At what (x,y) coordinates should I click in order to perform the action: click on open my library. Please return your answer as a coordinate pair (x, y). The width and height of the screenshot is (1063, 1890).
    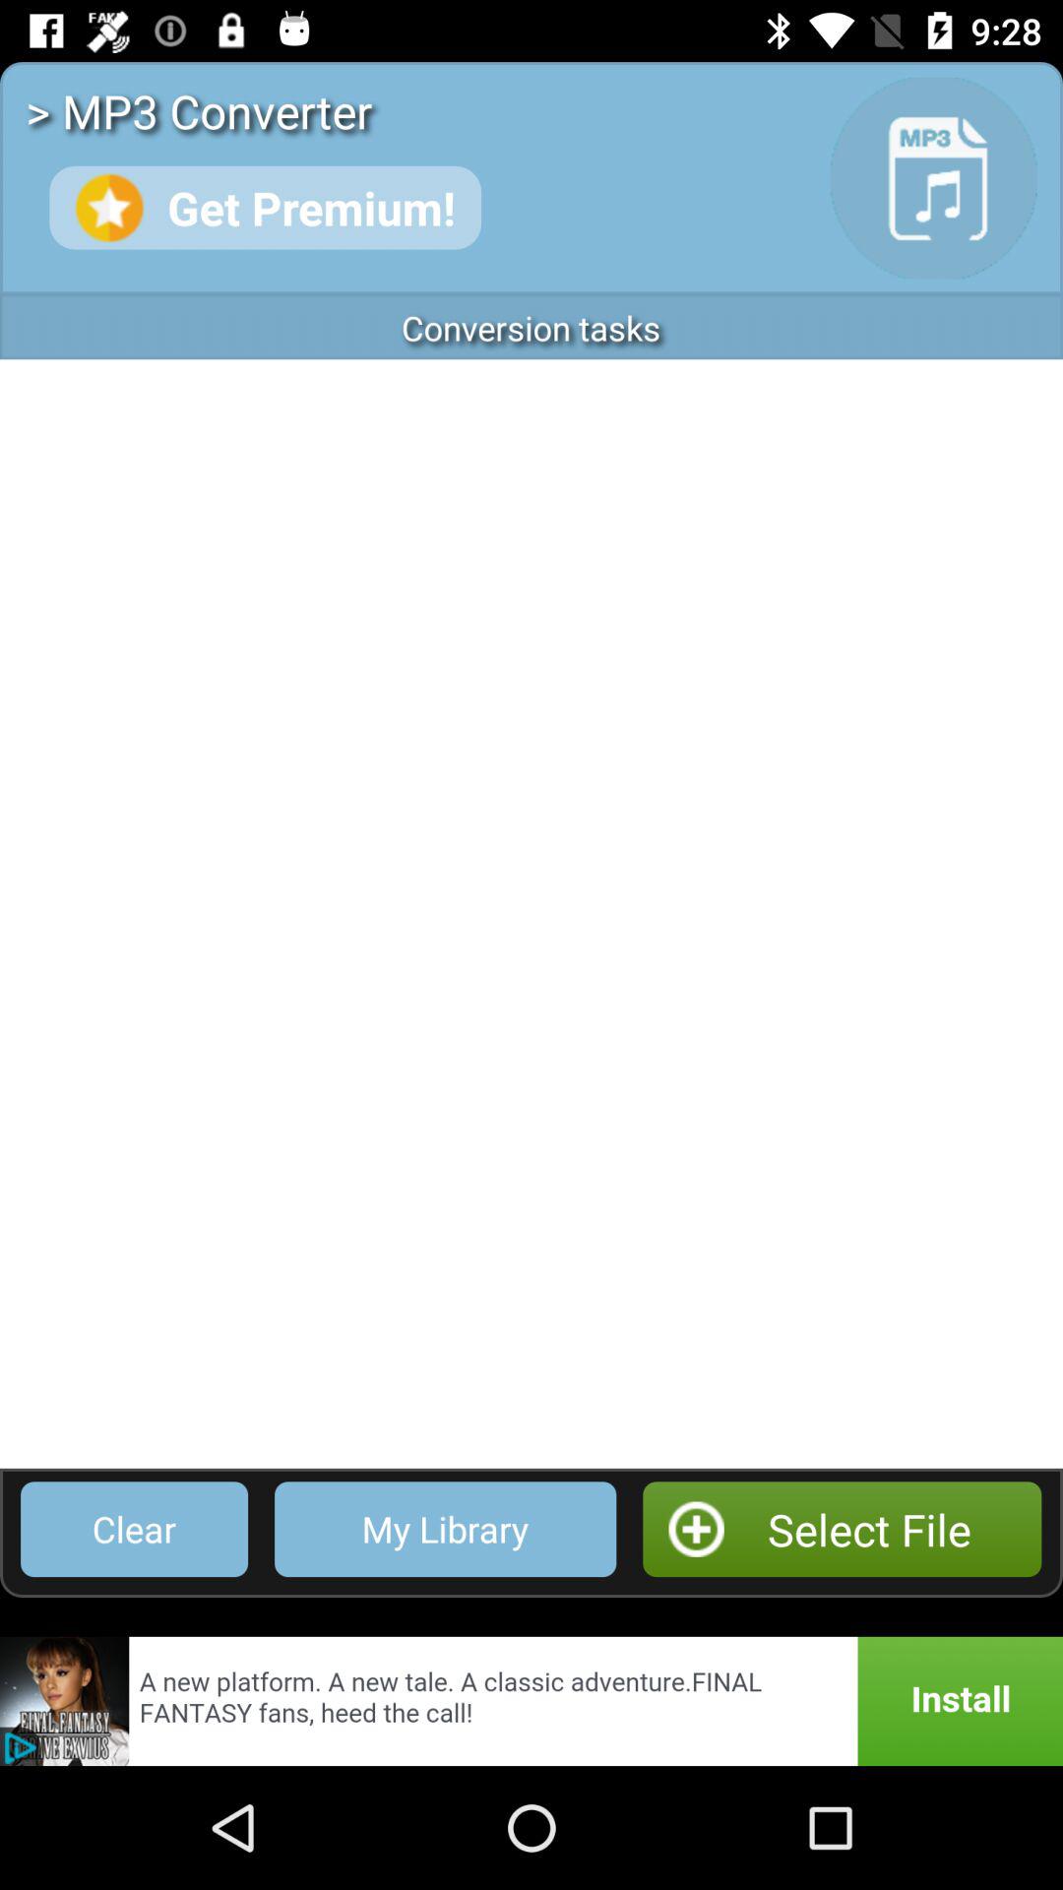
    Looking at the image, I should click on (445, 1530).